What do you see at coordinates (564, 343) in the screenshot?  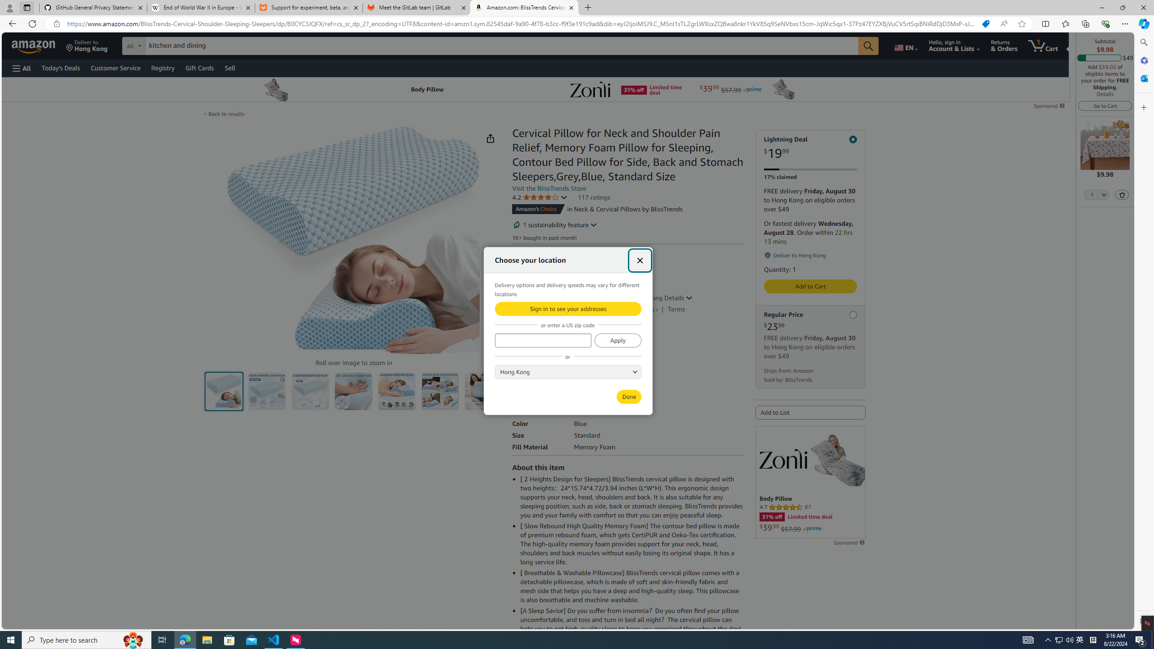 I see `Pink` at bounding box center [564, 343].